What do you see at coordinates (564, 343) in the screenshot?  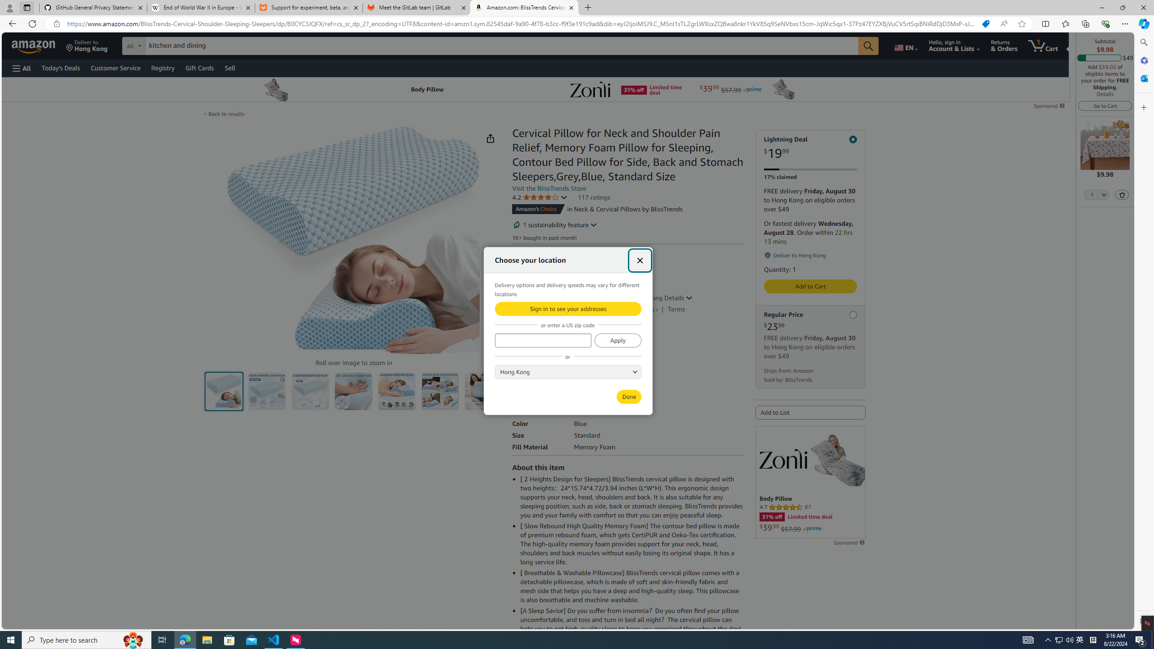 I see `Pink` at bounding box center [564, 343].